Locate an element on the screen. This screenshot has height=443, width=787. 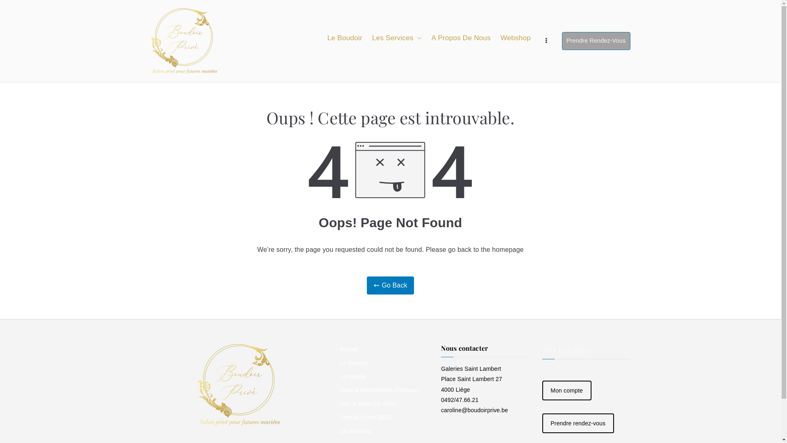
Le Boudoir is located at coordinates (345, 38).